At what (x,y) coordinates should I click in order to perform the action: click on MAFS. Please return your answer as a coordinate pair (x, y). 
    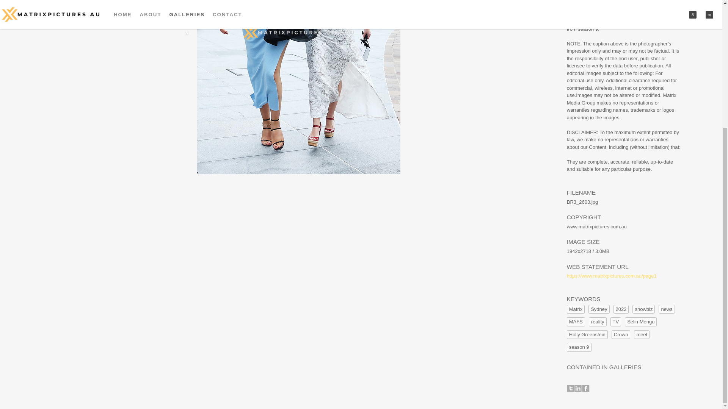
    Looking at the image, I should click on (576, 322).